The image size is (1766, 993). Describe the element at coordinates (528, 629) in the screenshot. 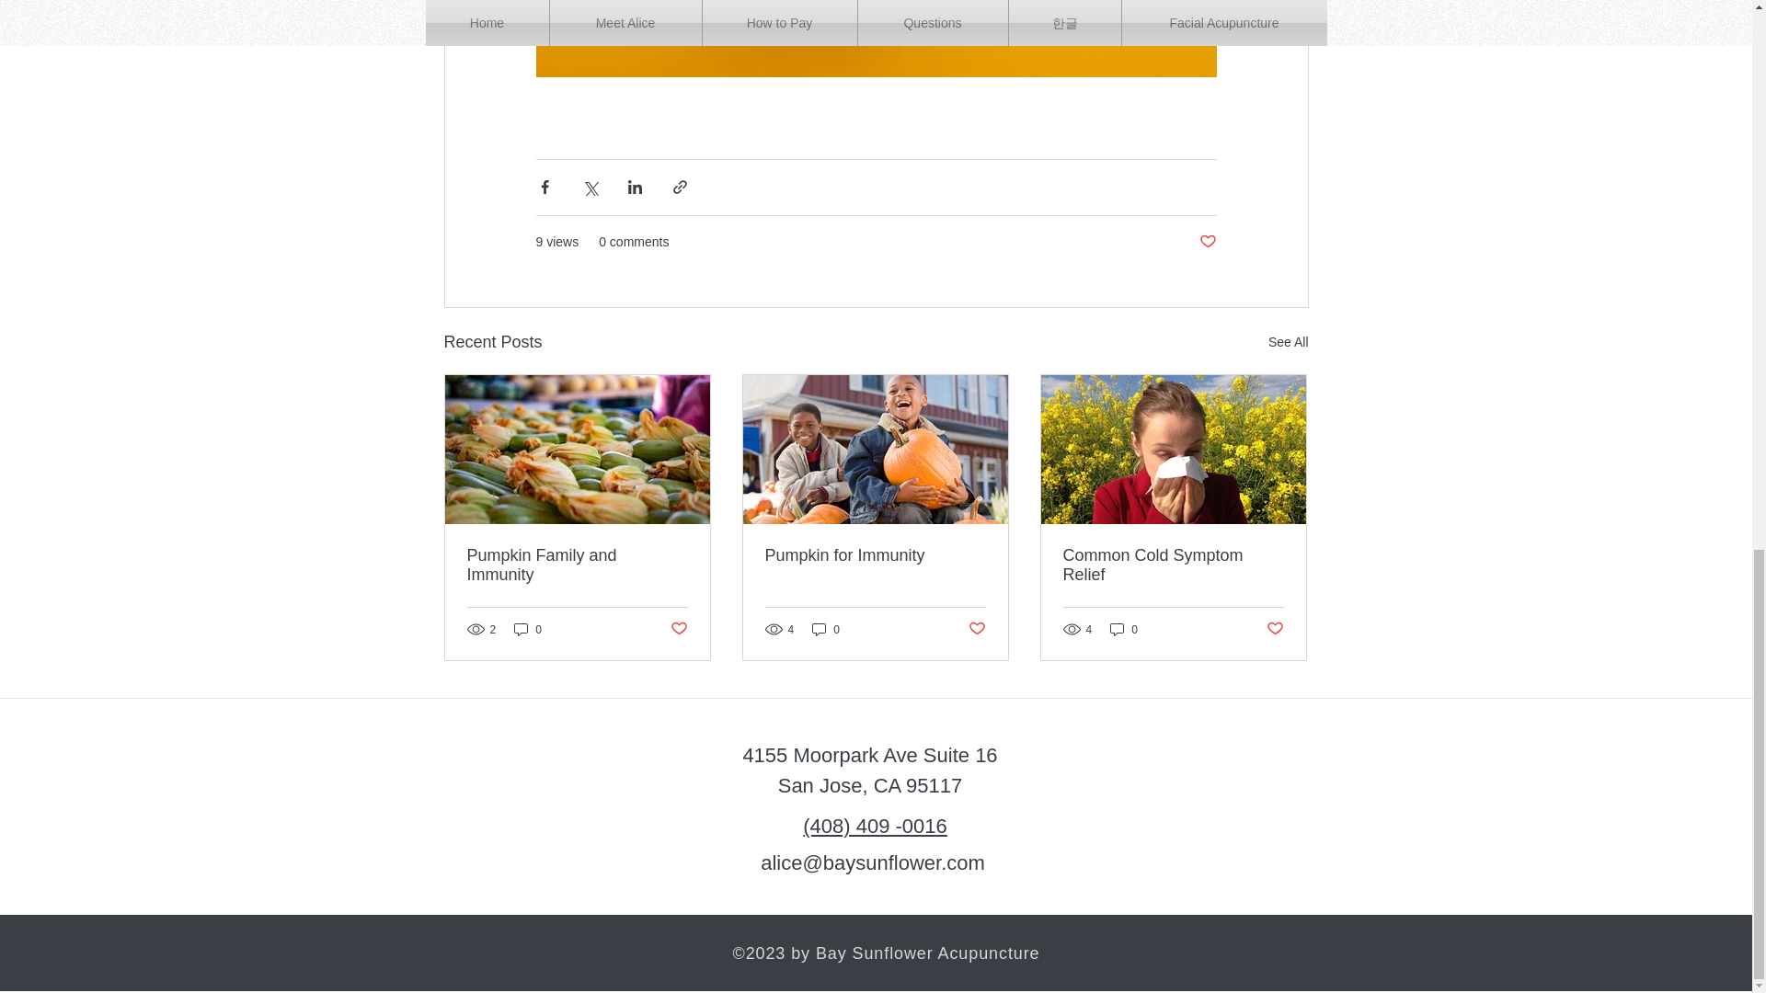

I see `0` at that location.